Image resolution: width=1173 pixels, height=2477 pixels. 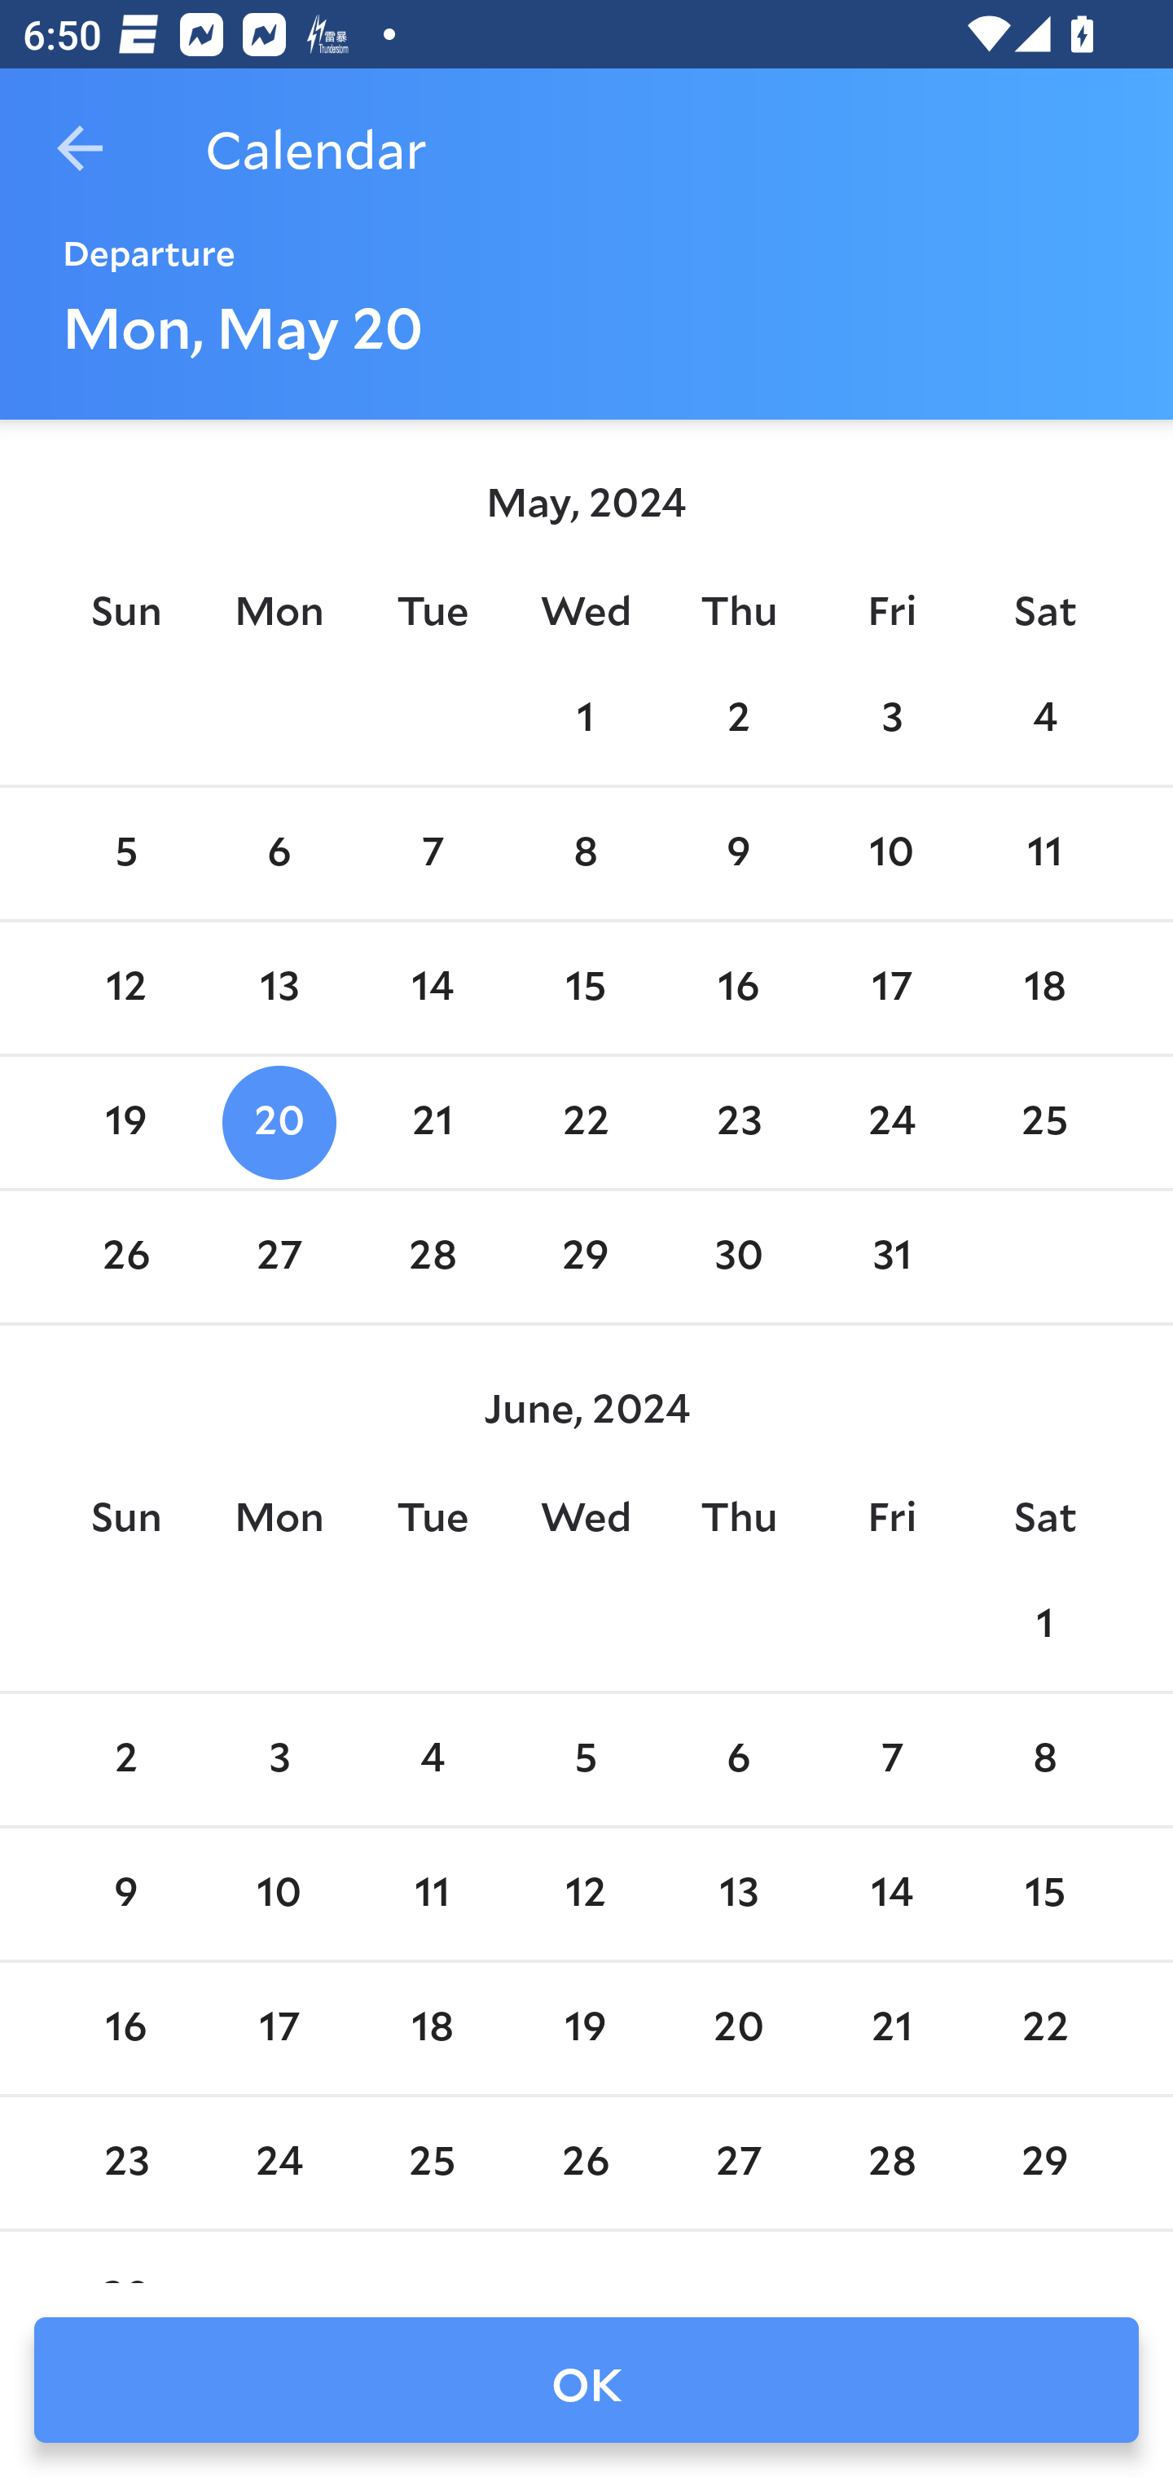 What do you see at coordinates (125, 1122) in the screenshot?
I see `19` at bounding box center [125, 1122].